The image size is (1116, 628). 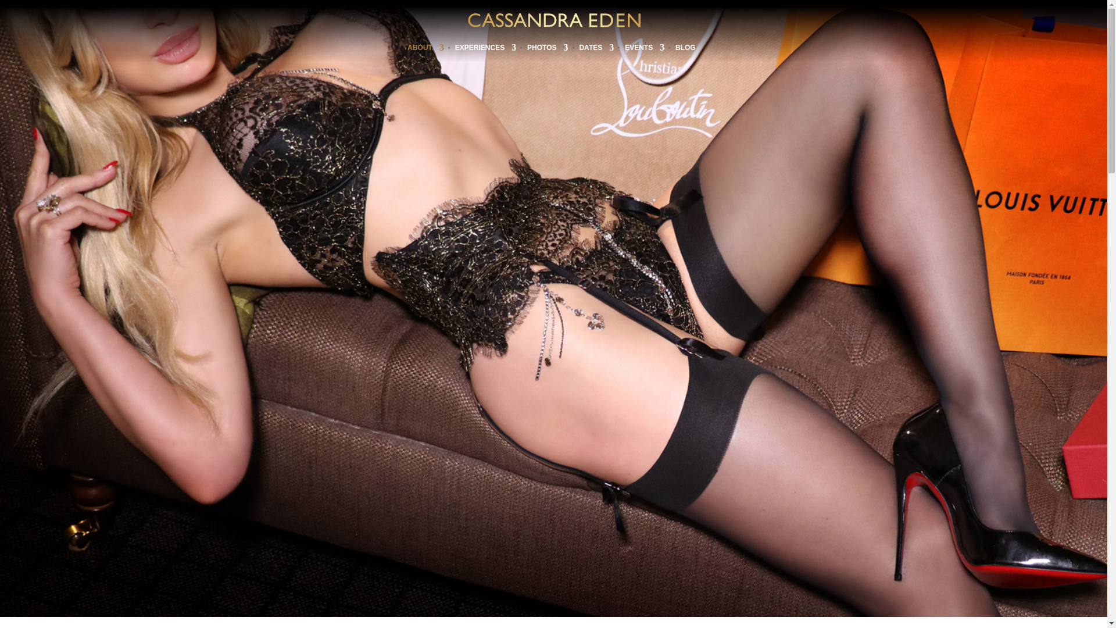 I want to click on ABOUT, so click(x=425, y=50).